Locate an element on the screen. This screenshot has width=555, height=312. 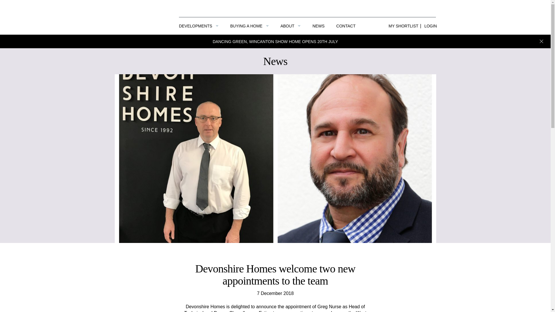
DEVELOPMENTS is located at coordinates (199, 26).